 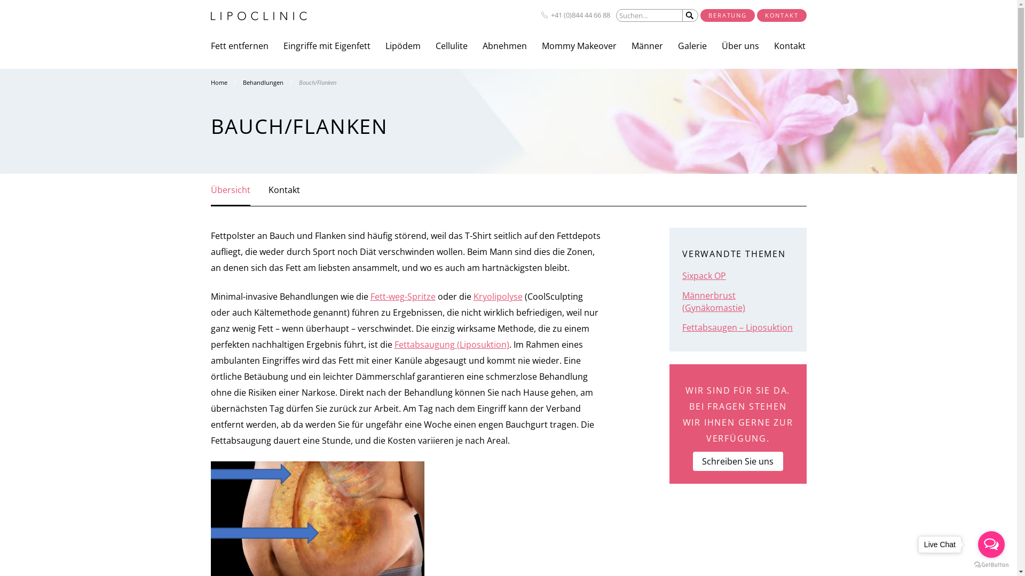 I want to click on Kryolipolyse, so click(x=498, y=297).